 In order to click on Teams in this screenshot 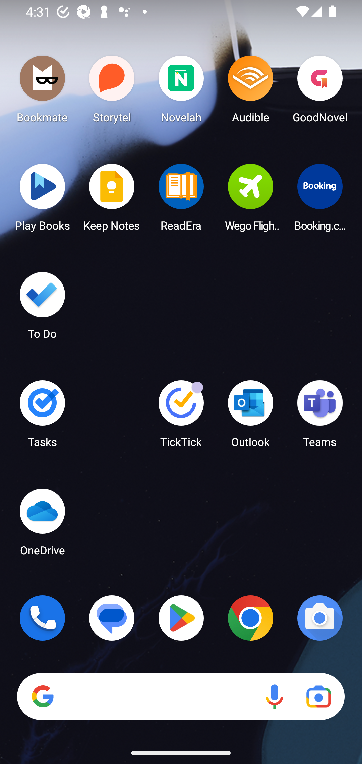, I will do `click(320, 417)`.